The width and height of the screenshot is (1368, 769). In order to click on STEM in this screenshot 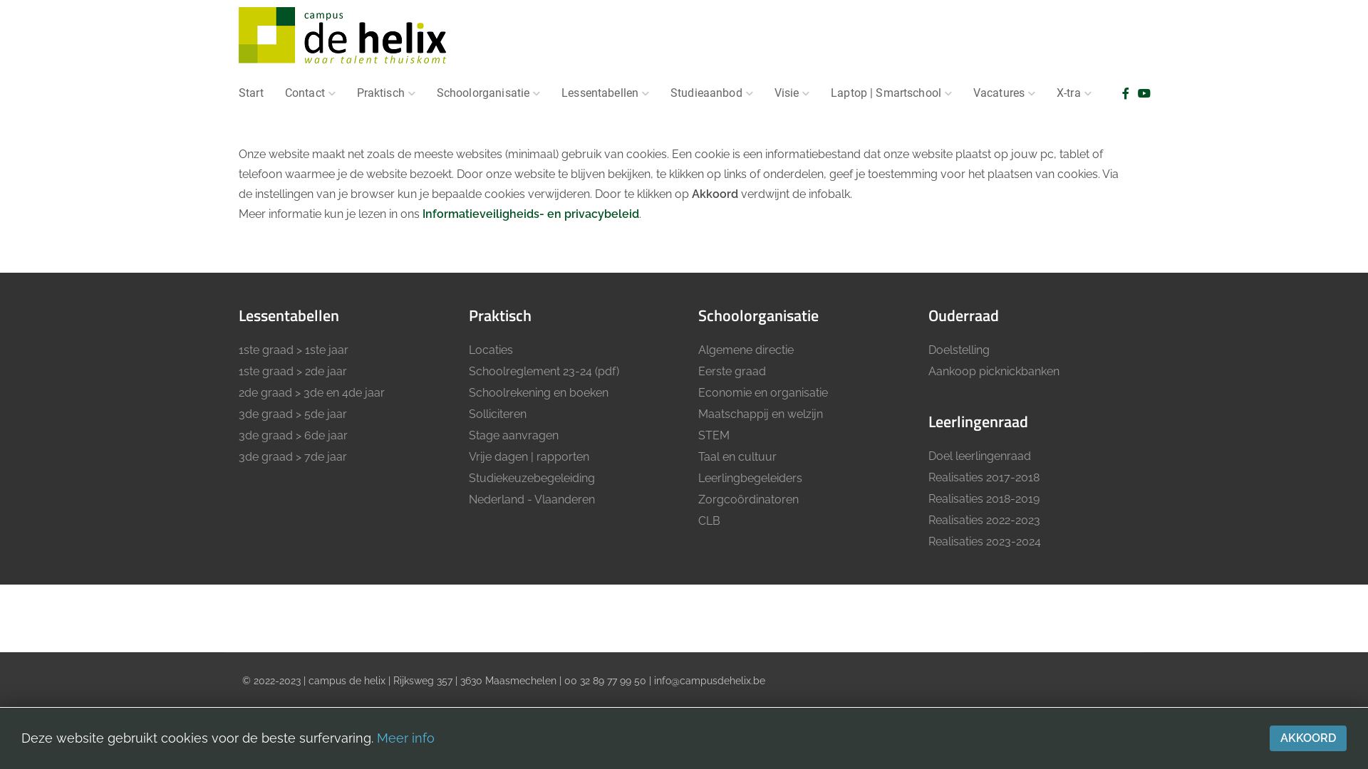, I will do `click(799, 436)`.